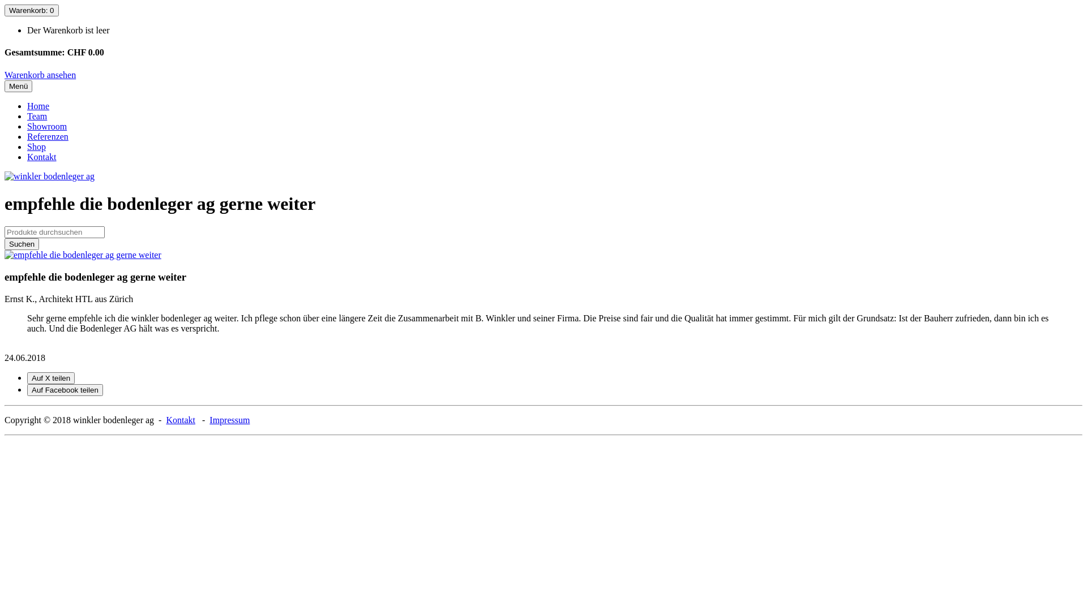 The image size is (1087, 611). What do you see at coordinates (47, 127) in the screenshot?
I see `Showroom` at bounding box center [47, 127].